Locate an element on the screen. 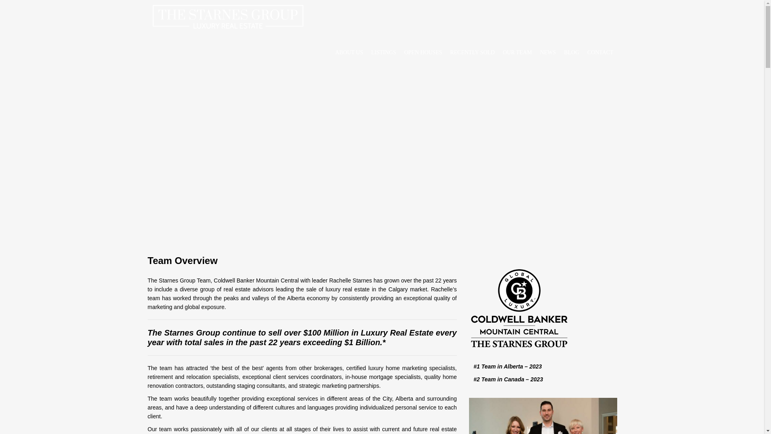 This screenshot has width=771, height=434. OPEN HOUSES is located at coordinates (423, 53).